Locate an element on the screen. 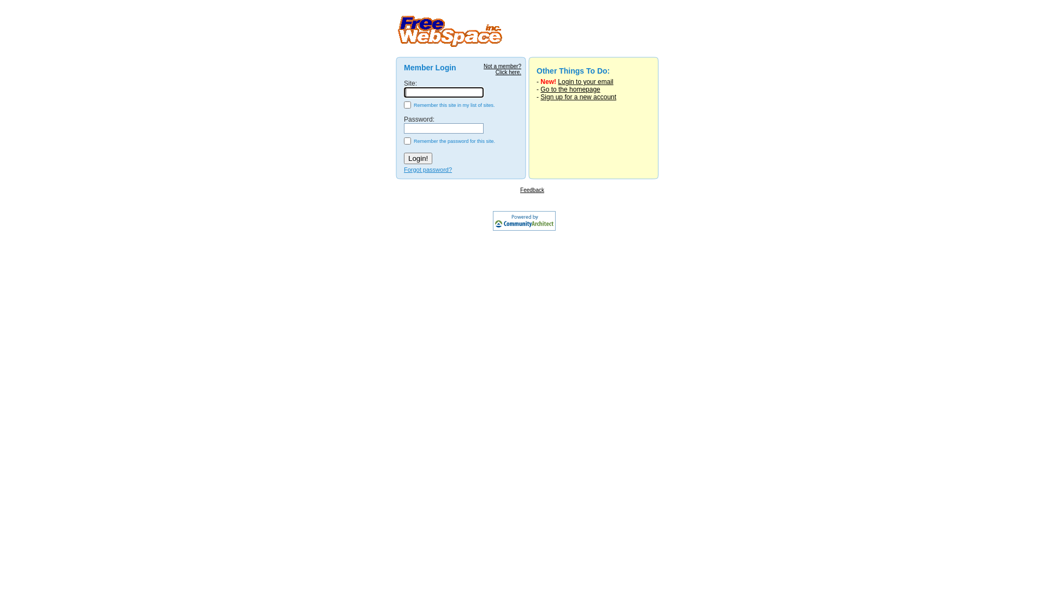 The width and height of the screenshot is (1048, 589). Feedback is located at coordinates (532, 190).